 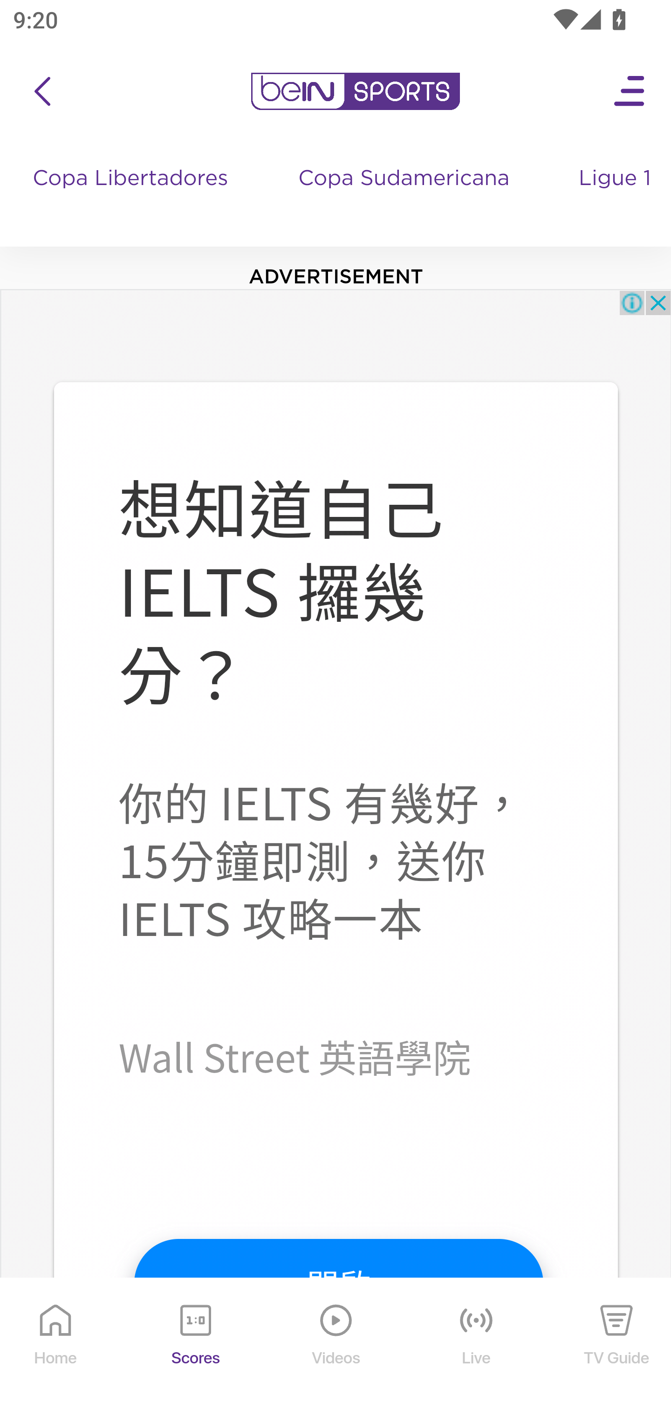 I want to click on Videos Videos Icon Videos, so click(x=336, y=1348).